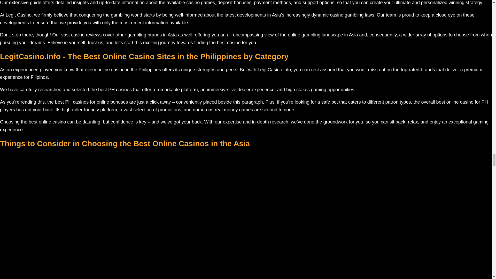  What do you see at coordinates (274, 70) in the screenshot?
I see `LegitCasino.info` at bounding box center [274, 70].